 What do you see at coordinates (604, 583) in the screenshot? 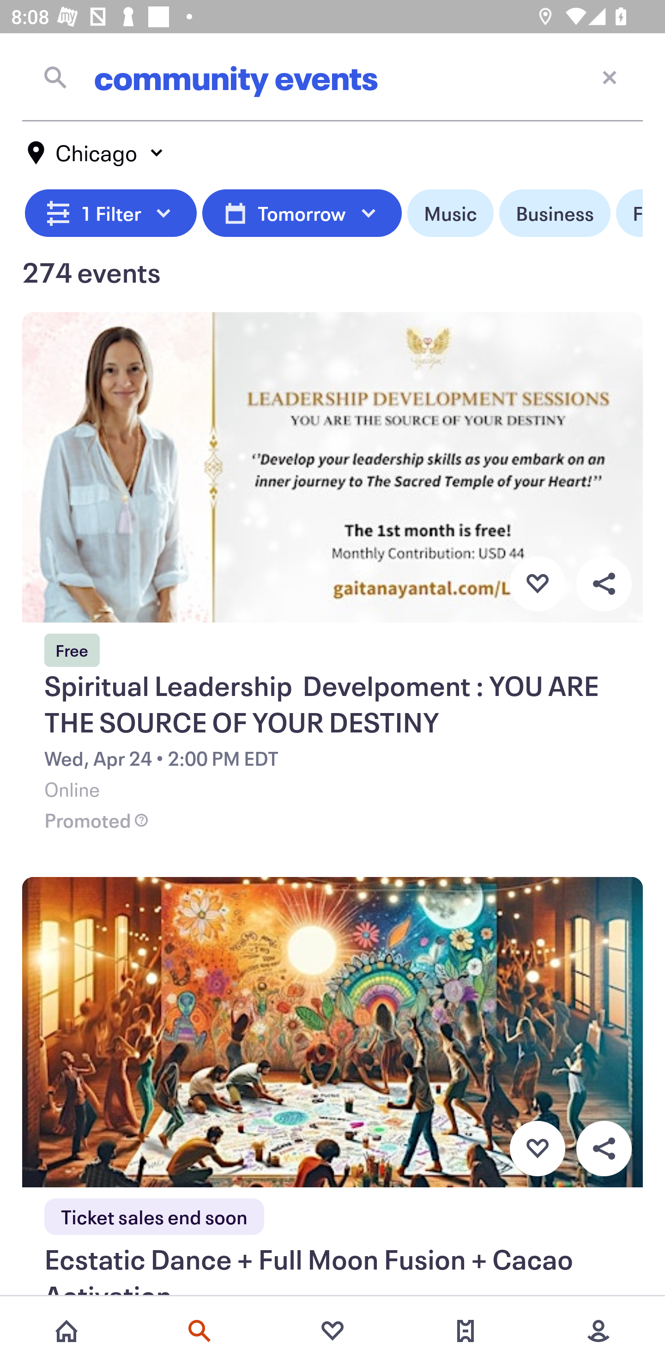
I see `Overflow menu button` at bounding box center [604, 583].